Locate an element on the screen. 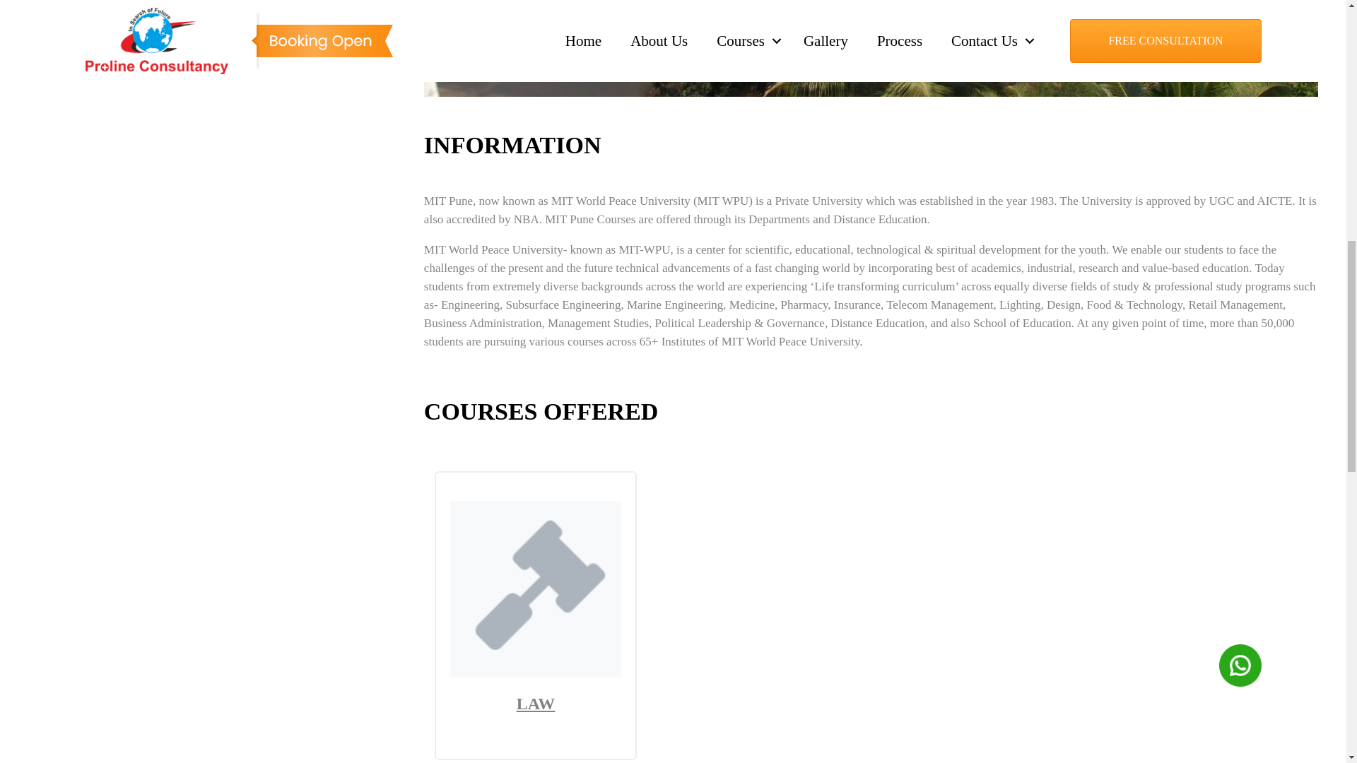 This screenshot has height=763, width=1357. LAW is located at coordinates (536, 703).